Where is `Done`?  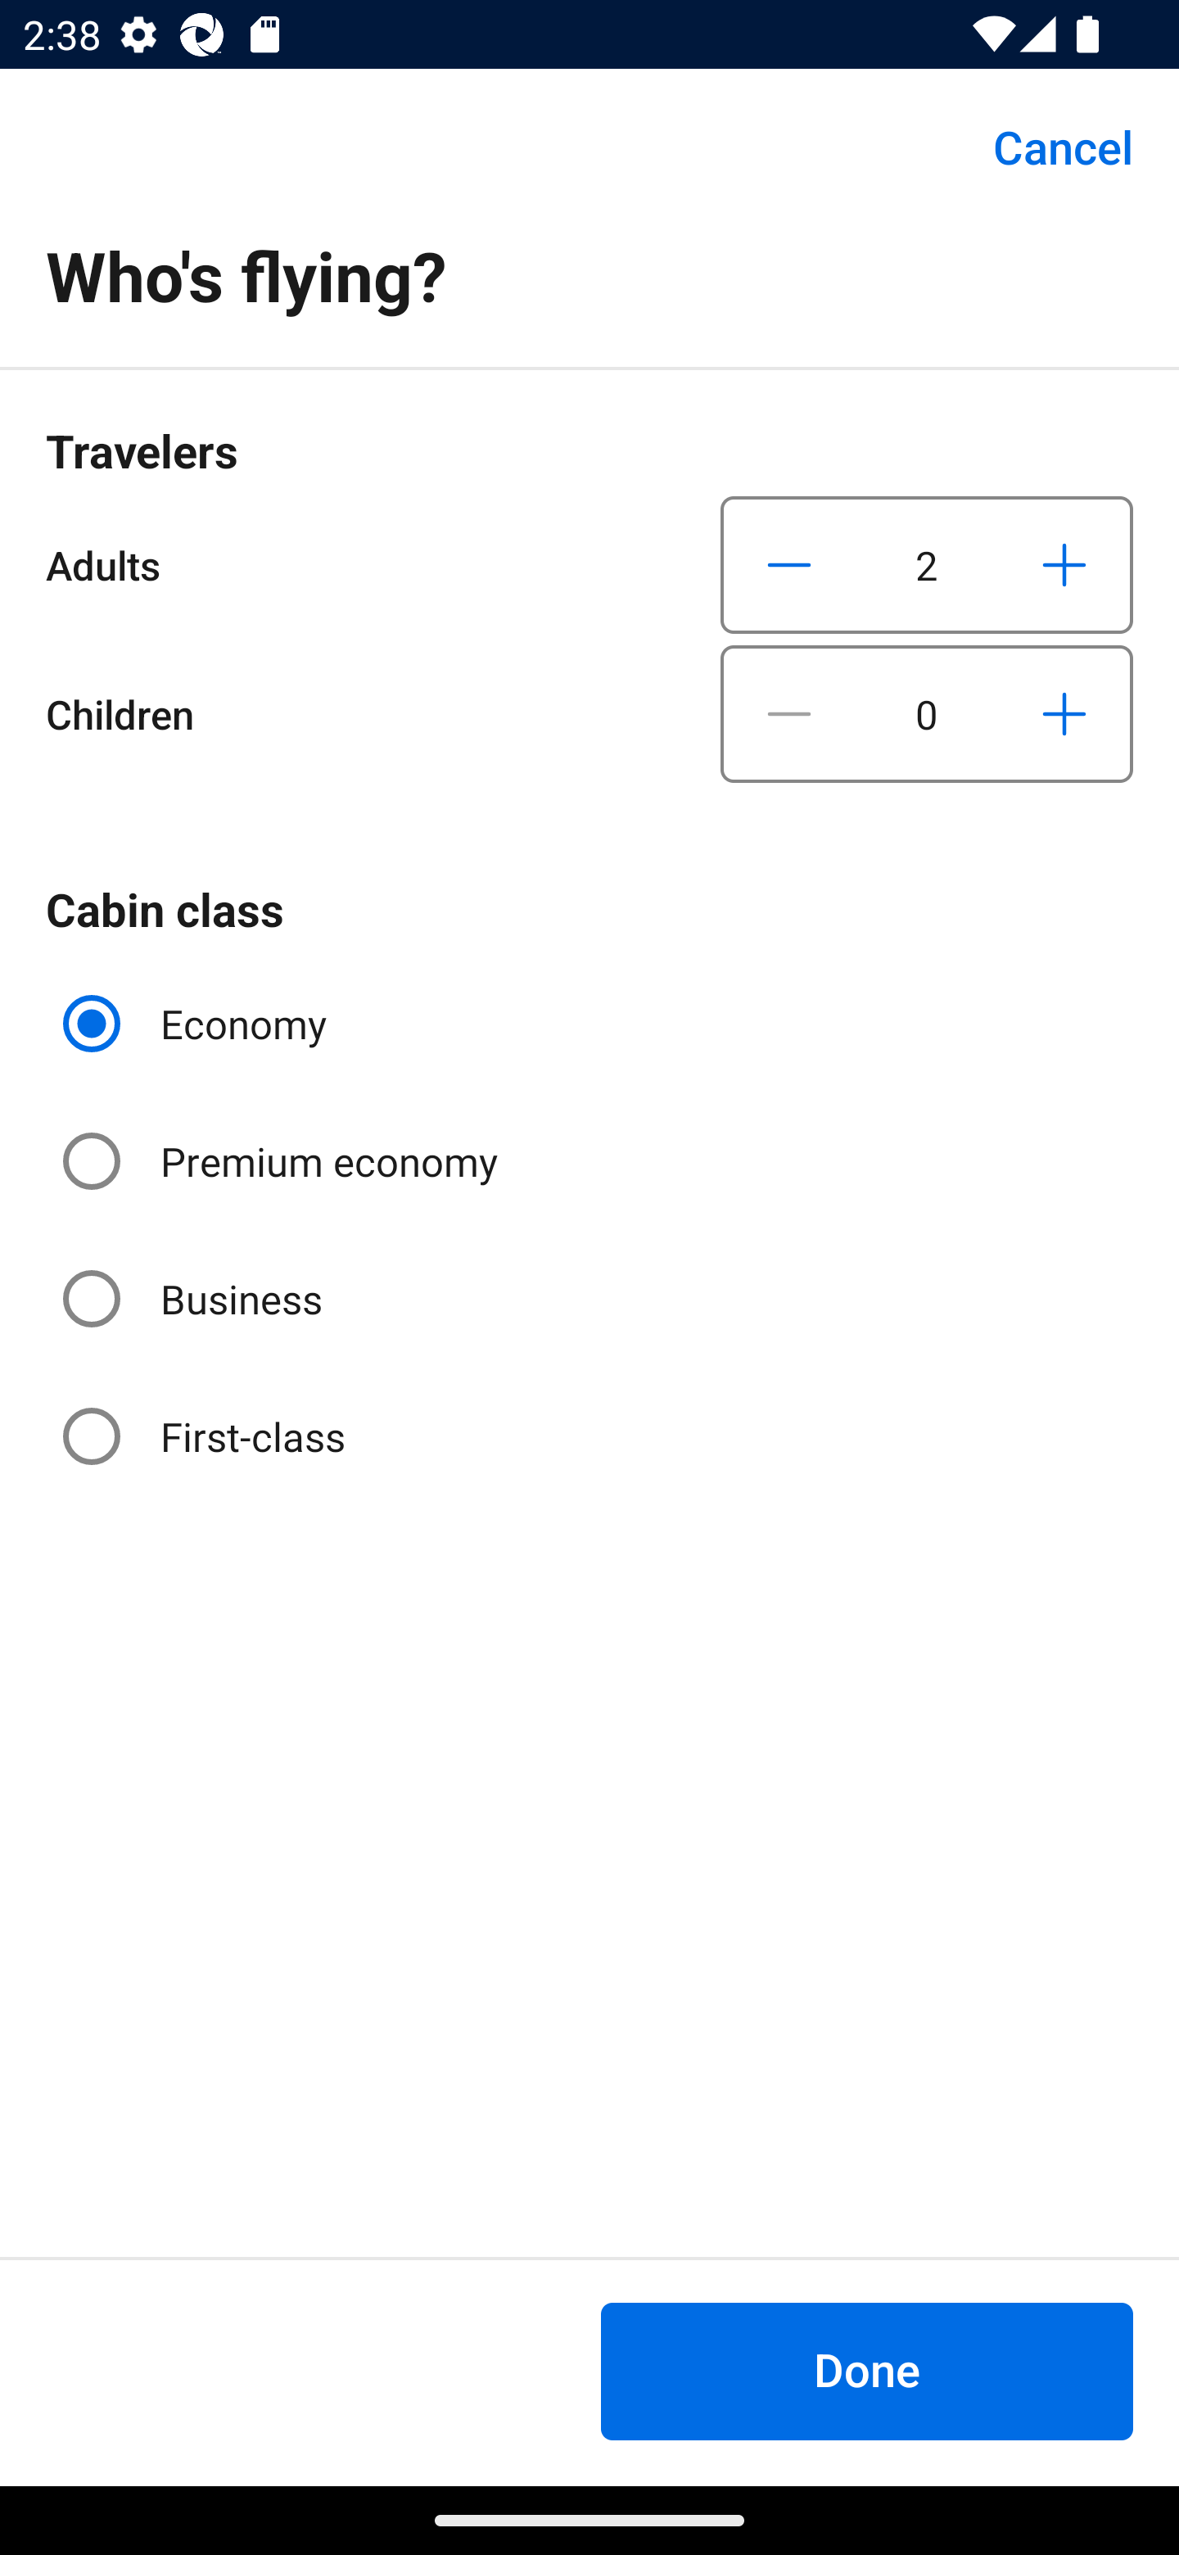 Done is located at coordinates (866, 2371).